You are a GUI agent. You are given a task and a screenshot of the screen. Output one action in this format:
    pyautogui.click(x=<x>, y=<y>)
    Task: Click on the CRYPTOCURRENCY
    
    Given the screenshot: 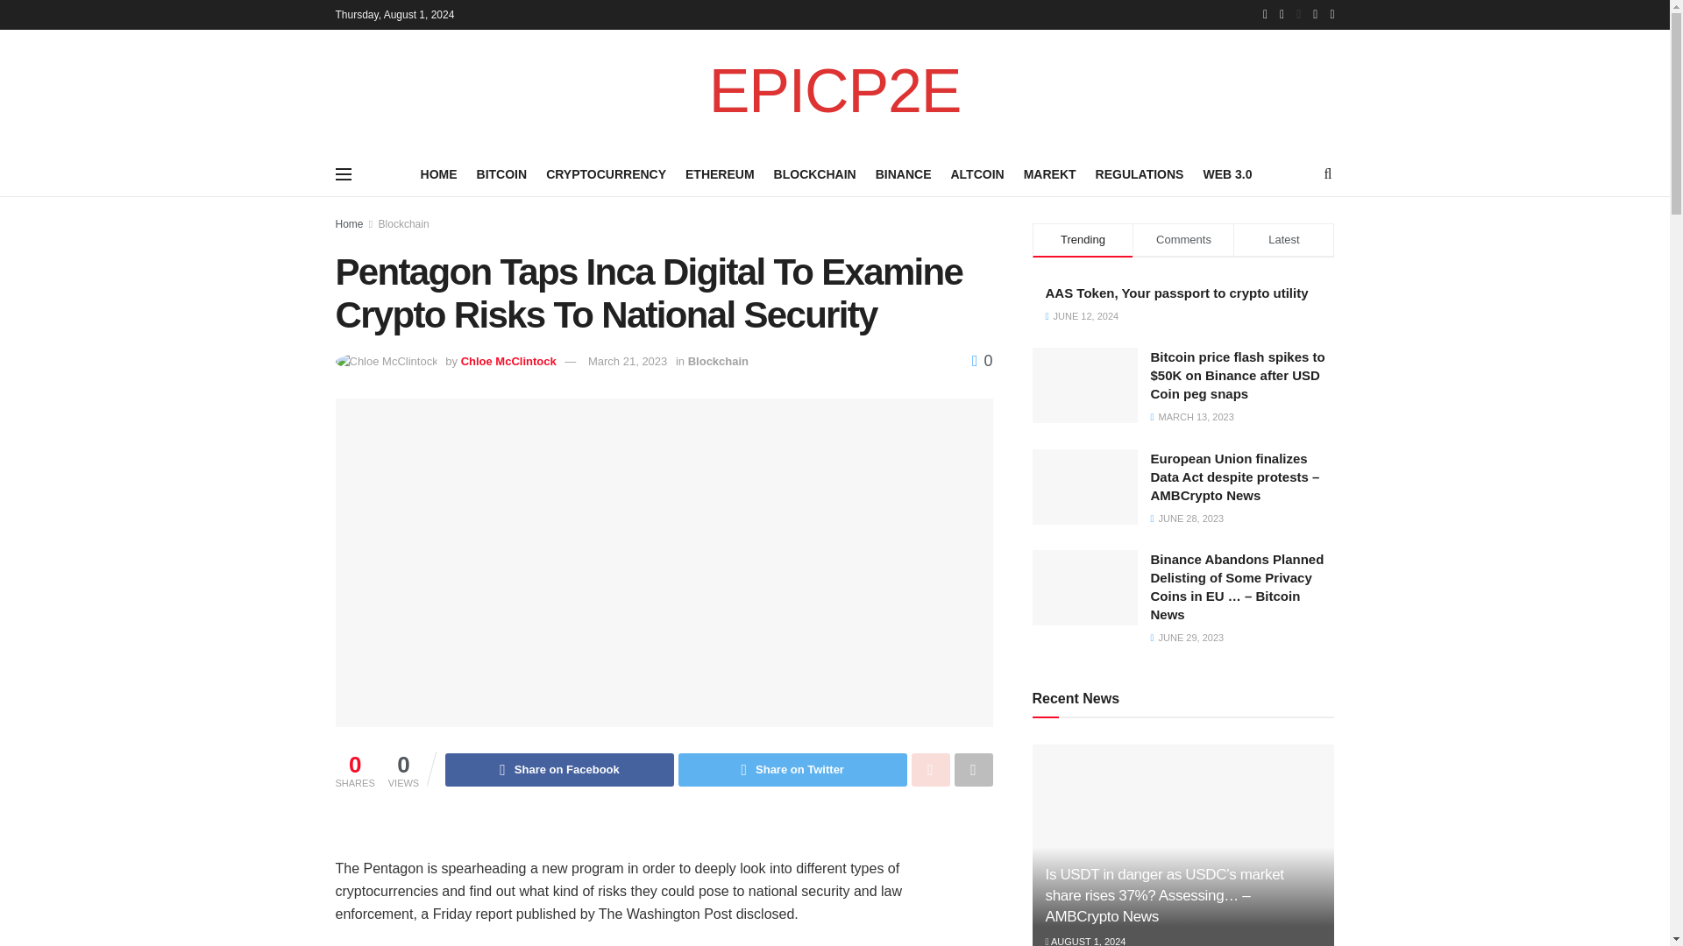 What is the action you would take?
    pyautogui.click(x=606, y=173)
    